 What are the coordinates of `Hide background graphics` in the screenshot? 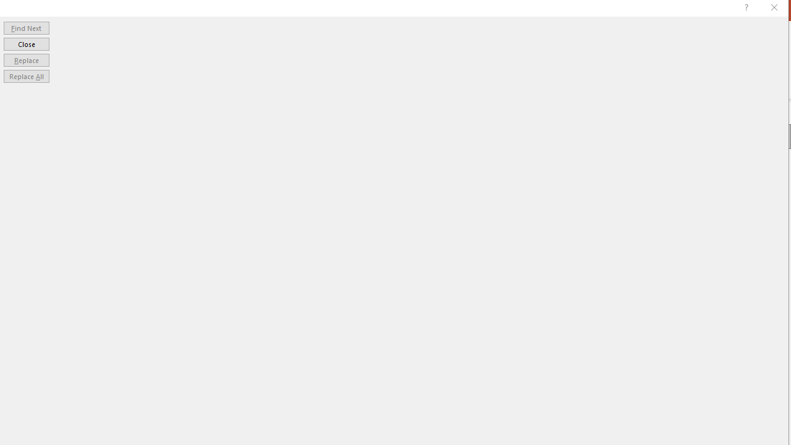 It's located at (662, 242).